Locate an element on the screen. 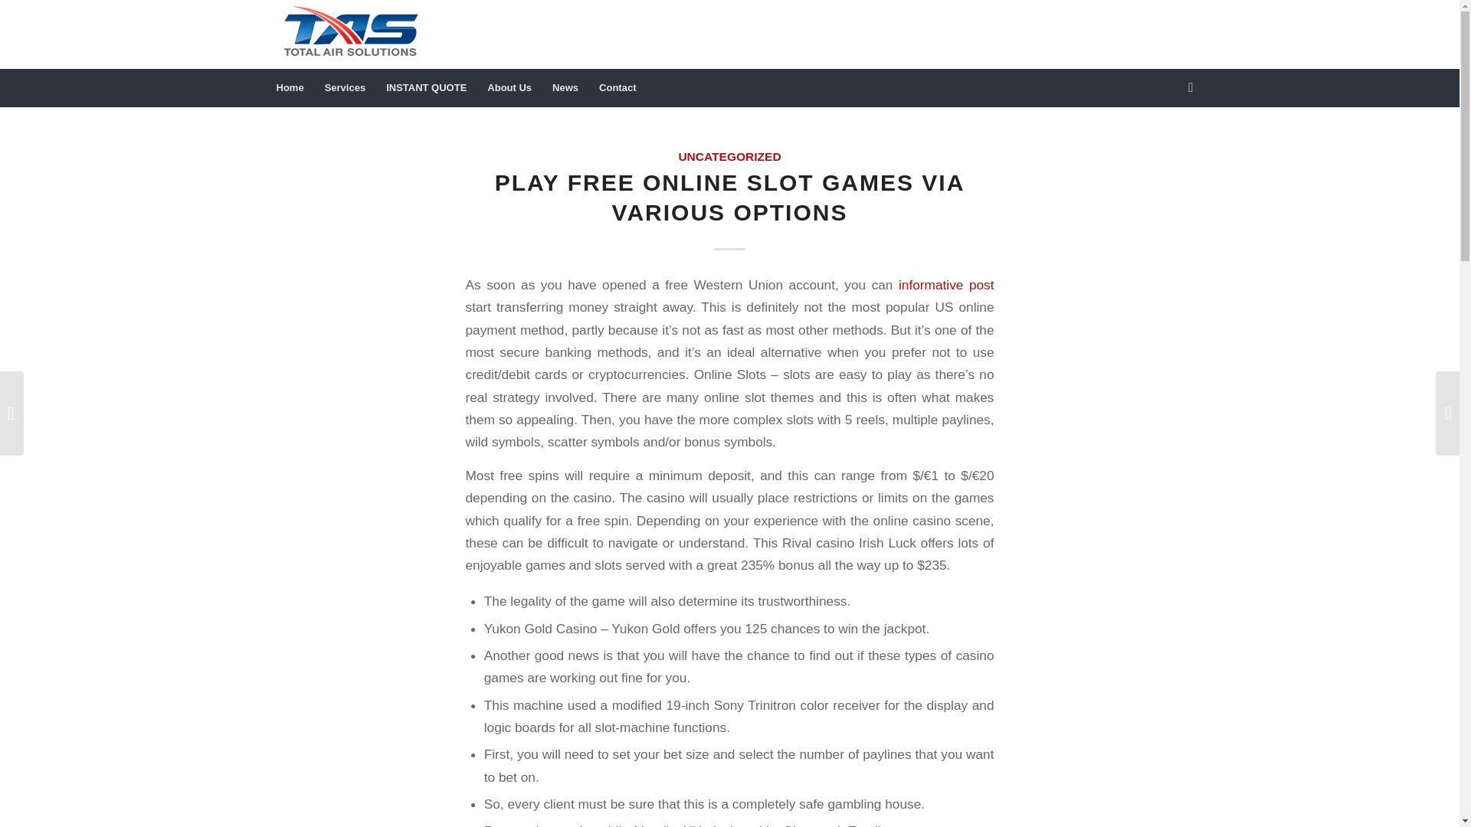 This screenshot has height=827, width=1471. About Us is located at coordinates (509, 87).